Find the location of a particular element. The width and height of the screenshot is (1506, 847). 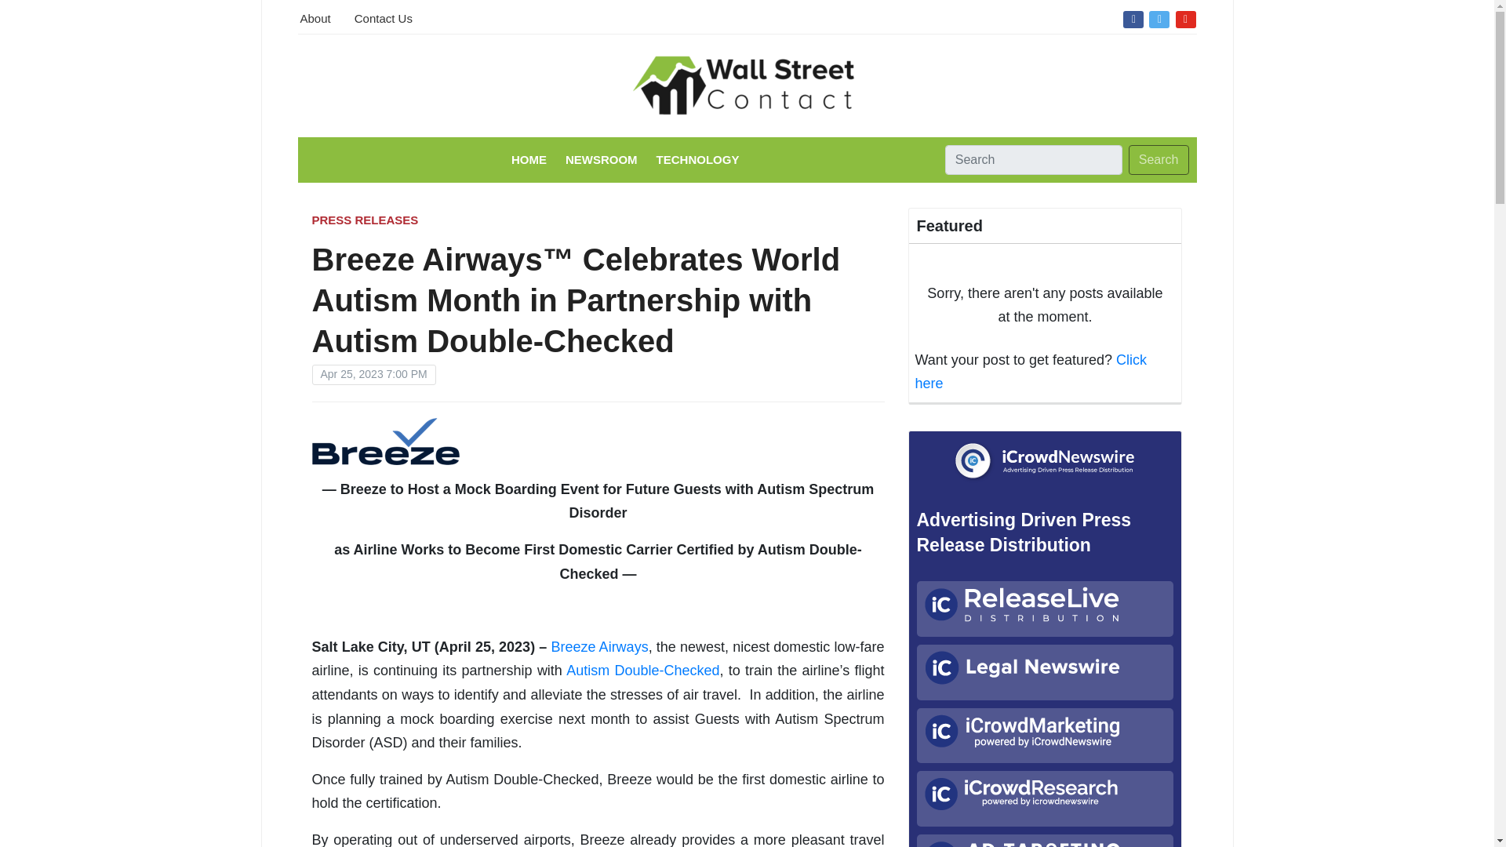

Facebook is located at coordinates (1133, 17).